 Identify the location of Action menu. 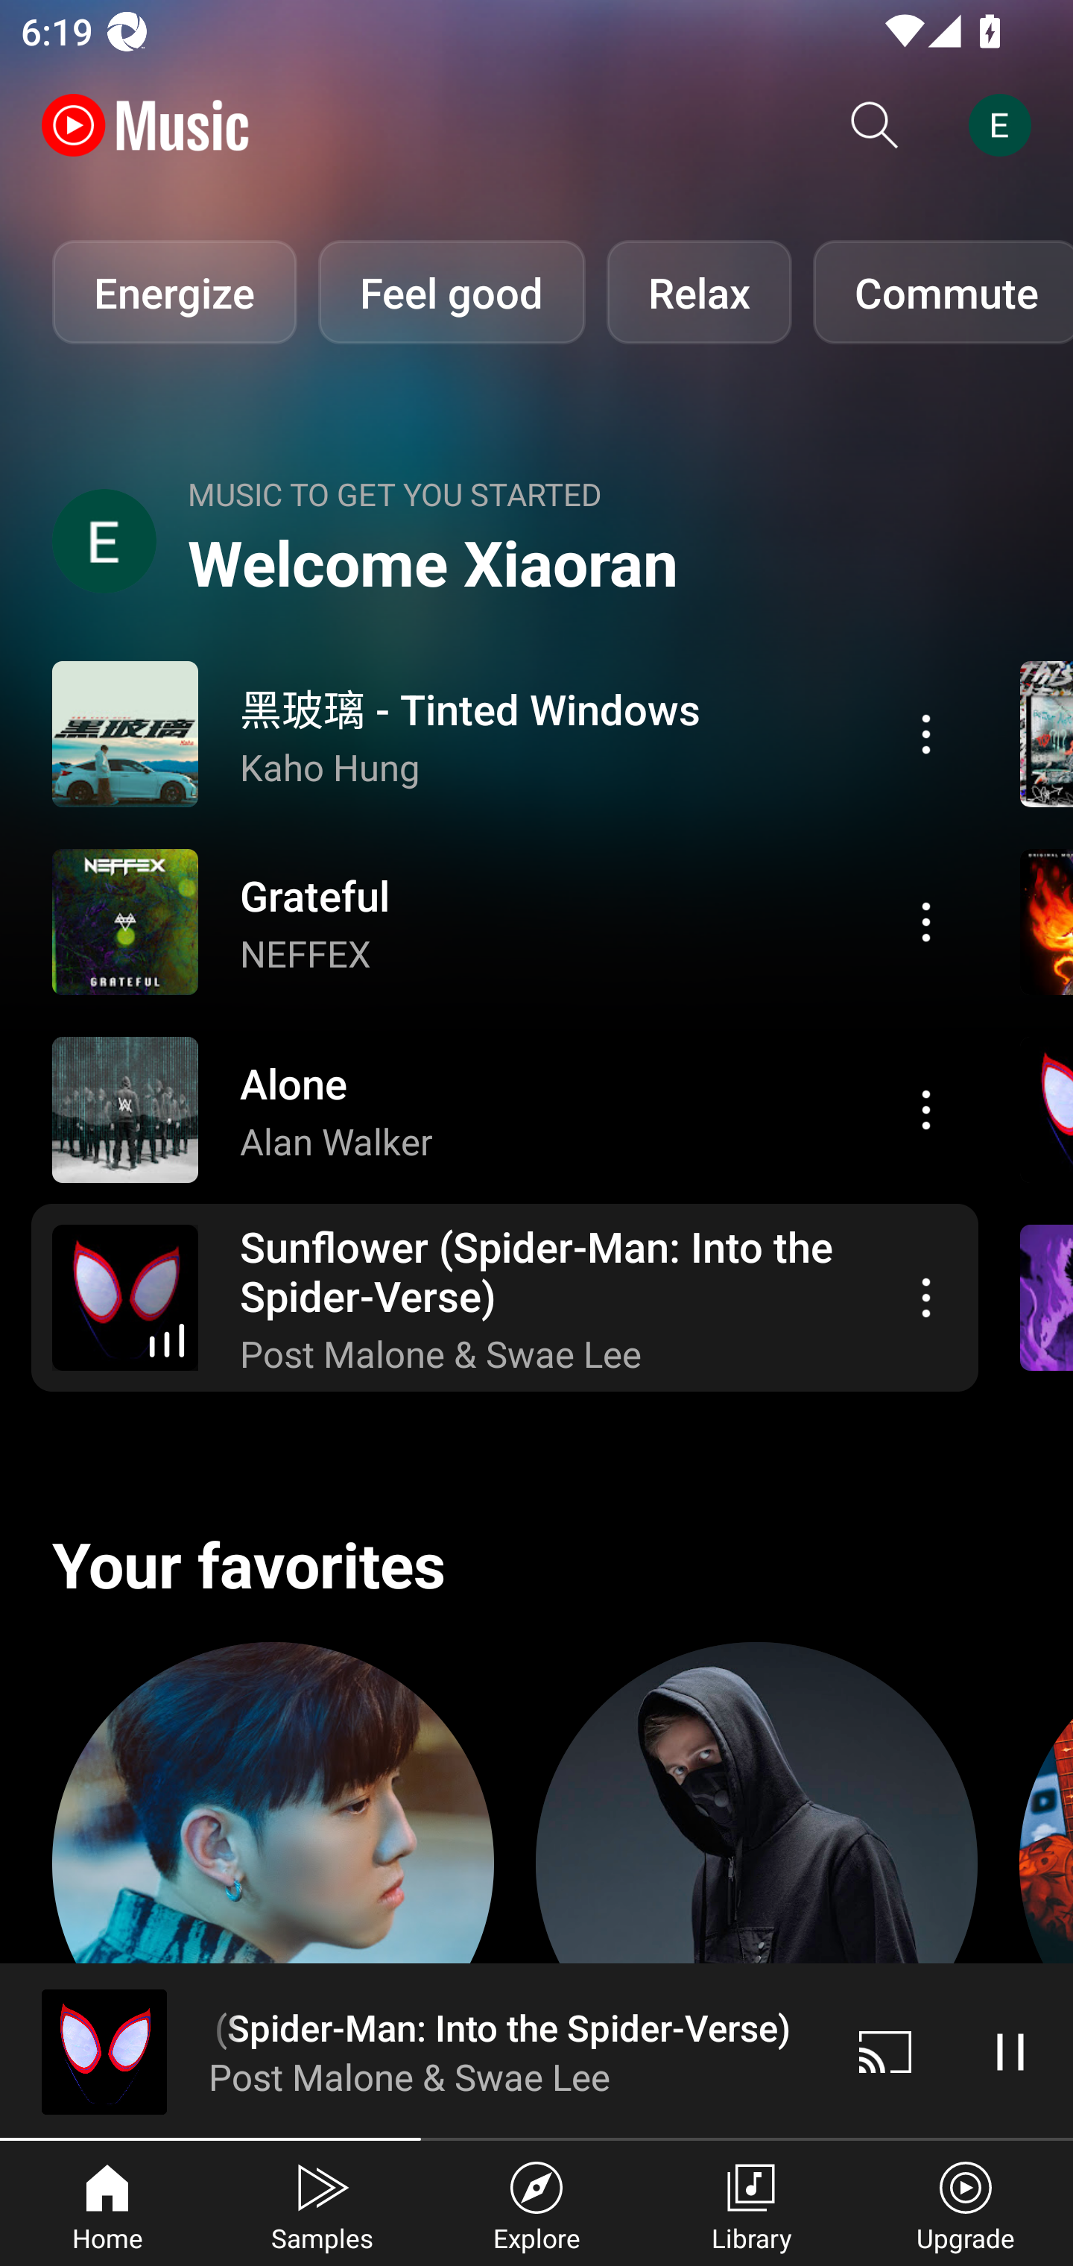
(926, 733).